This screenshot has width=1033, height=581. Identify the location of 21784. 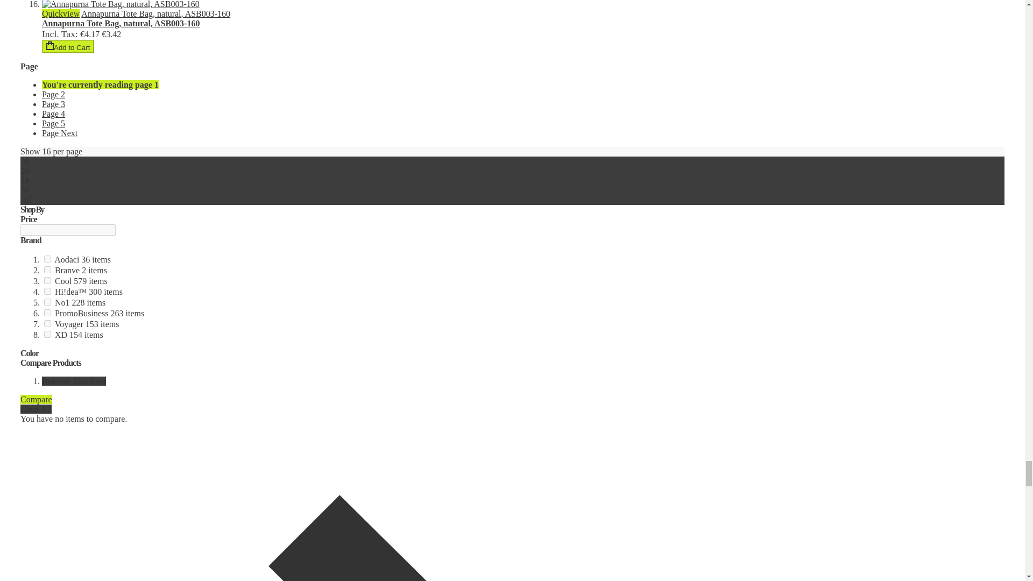
(47, 290).